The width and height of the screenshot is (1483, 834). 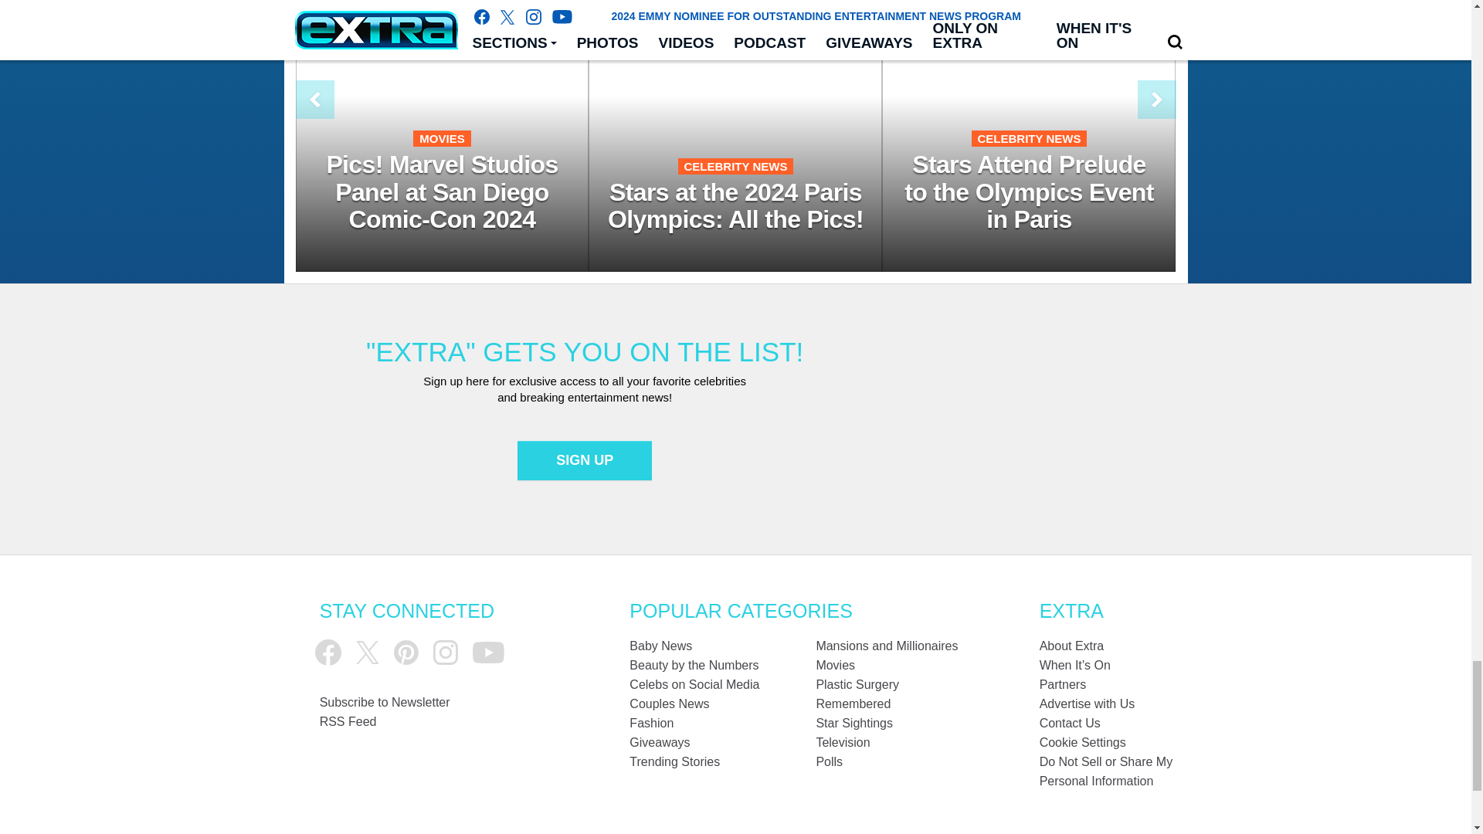 I want to click on Twitter, so click(x=368, y=652).